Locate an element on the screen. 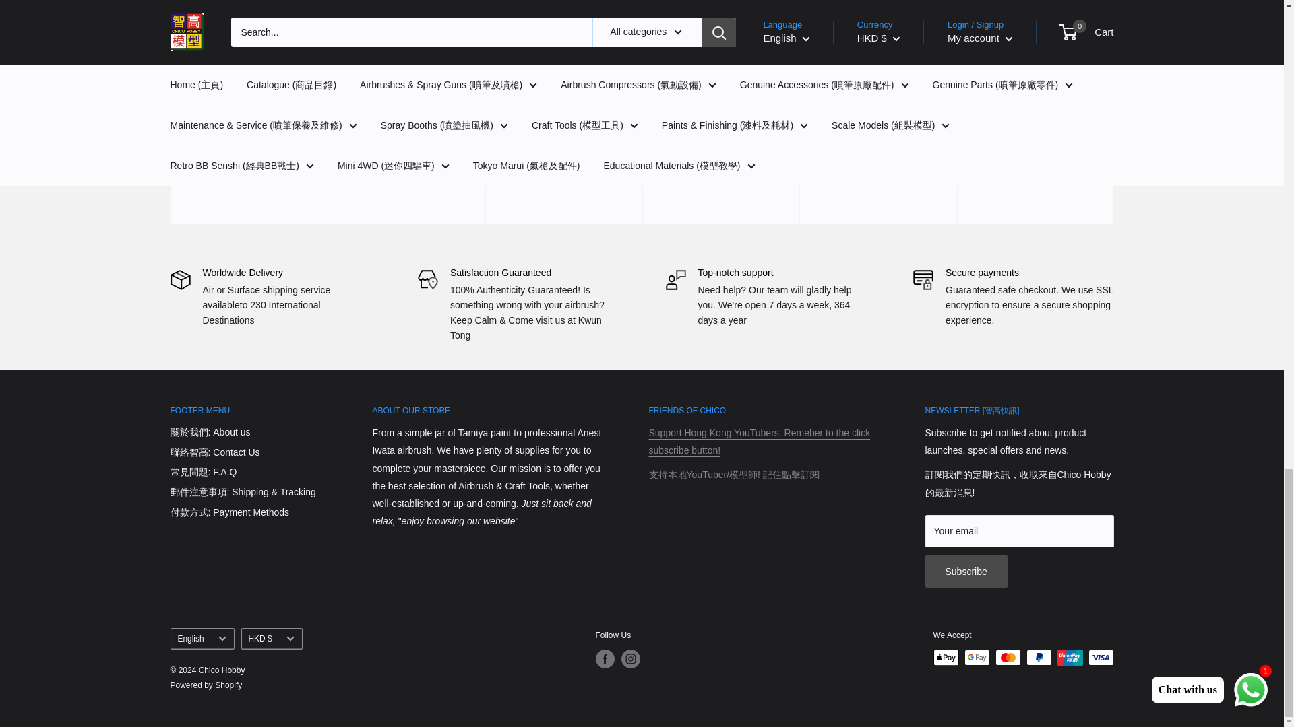  Friends of Chico is located at coordinates (733, 474).